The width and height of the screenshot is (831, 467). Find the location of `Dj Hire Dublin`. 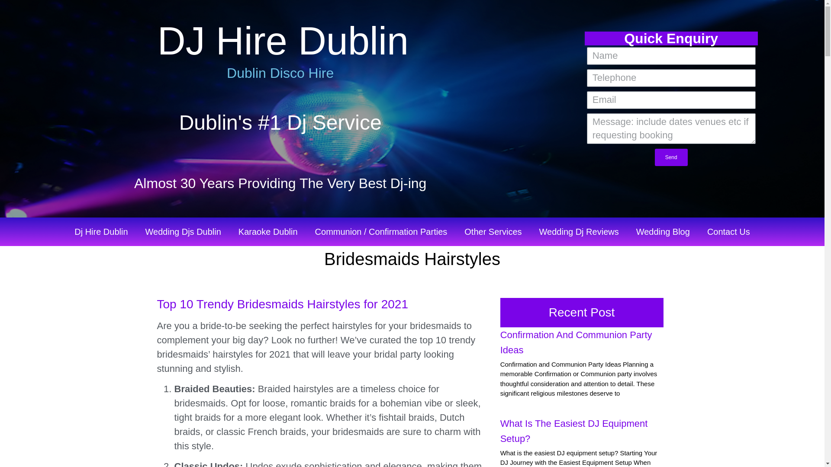

Dj Hire Dublin is located at coordinates (100, 232).